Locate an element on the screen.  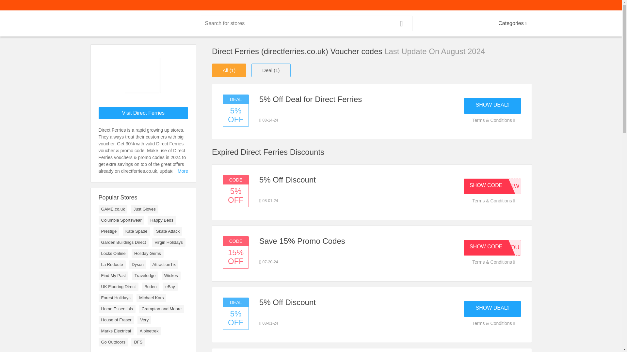
Categories is located at coordinates (512, 23).